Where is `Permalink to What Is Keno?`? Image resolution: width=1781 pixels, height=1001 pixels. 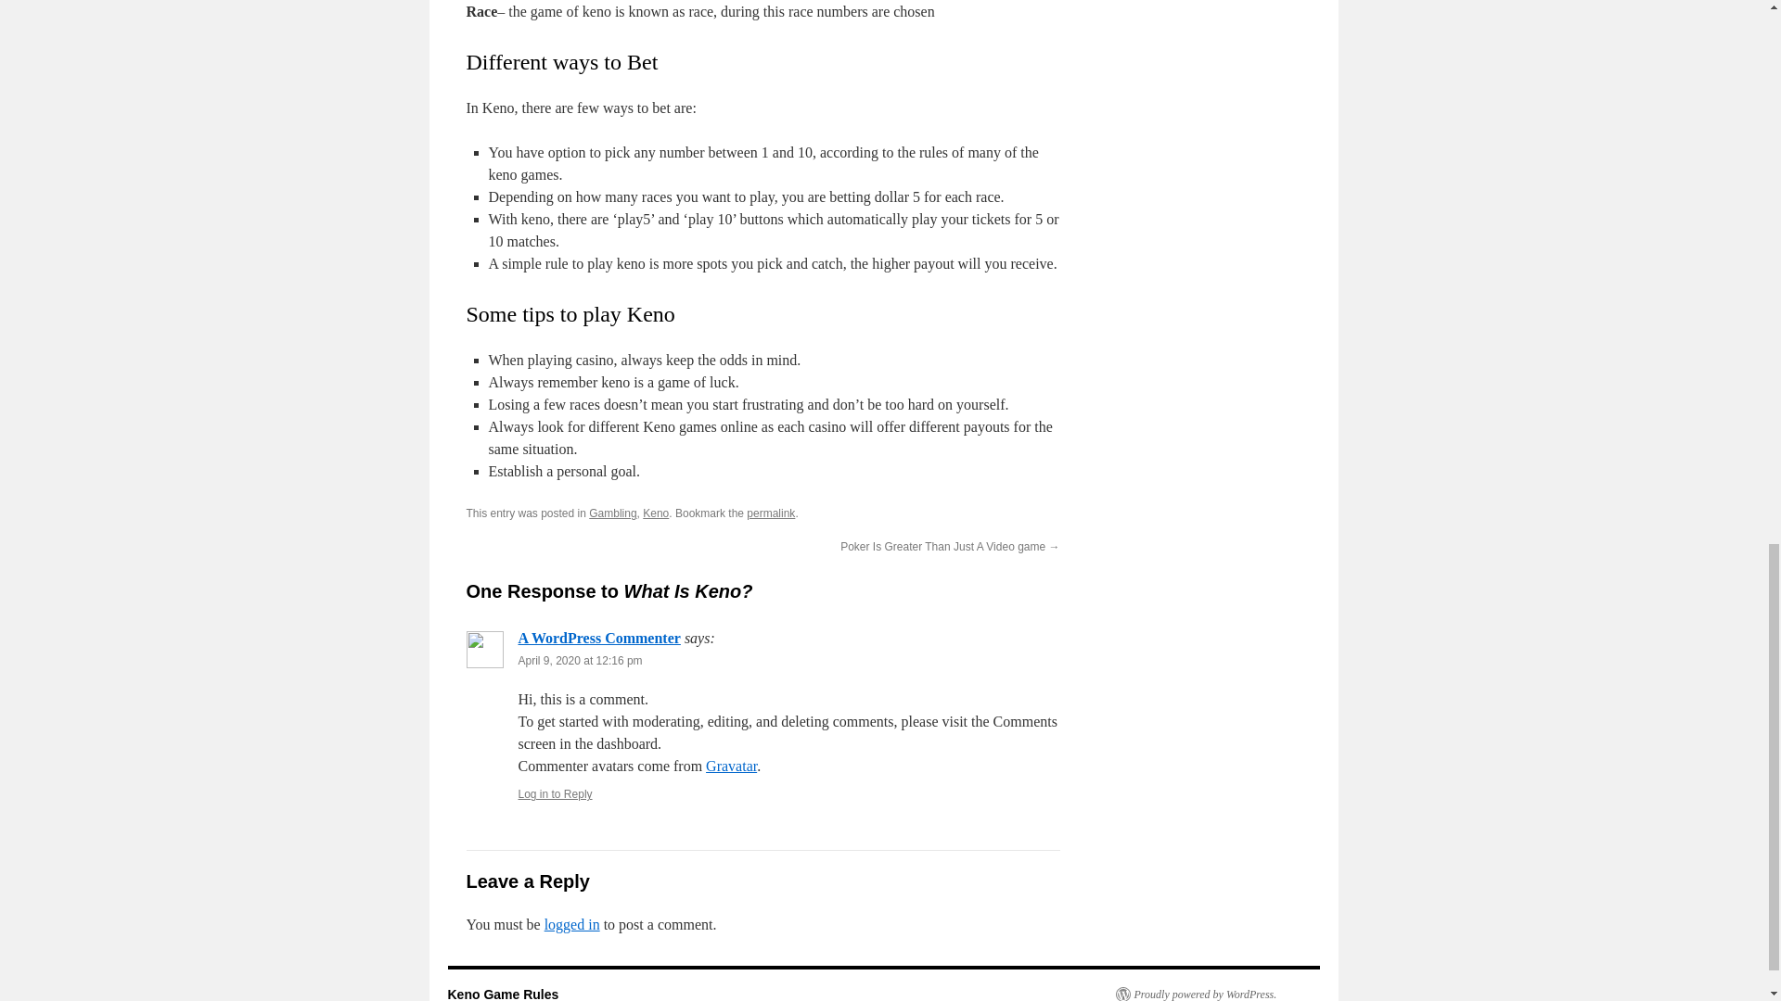 Permalink to What Is Keno? is located at coordinates (770, 513).